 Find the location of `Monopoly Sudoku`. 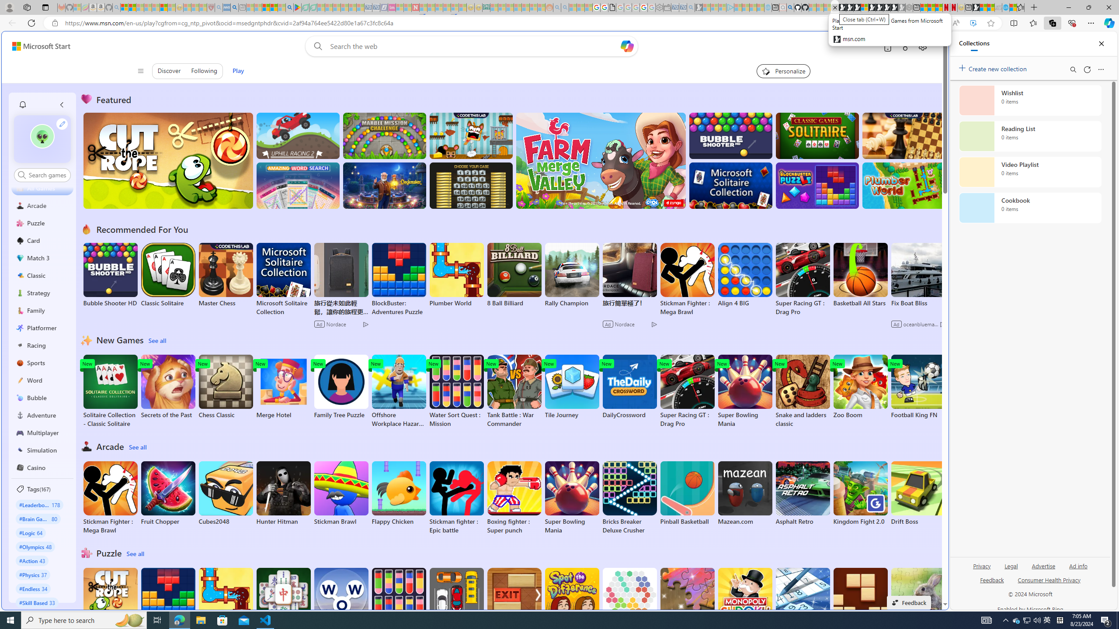

Monopoly Sudoku is located at coordinates (744, 600).